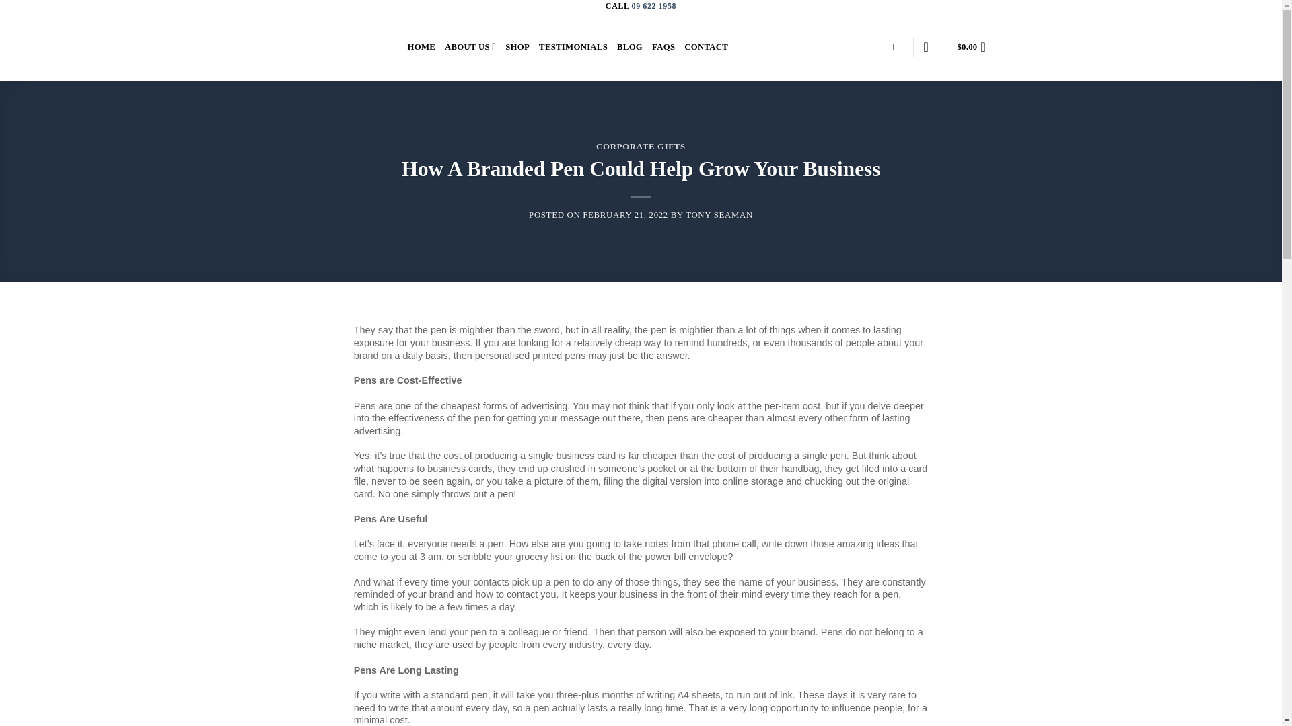 The image size is (1292, 726). What do you see at coordinates (975, 46) in the screenshot?
I see `Cart` at bounding box center [975, 46].